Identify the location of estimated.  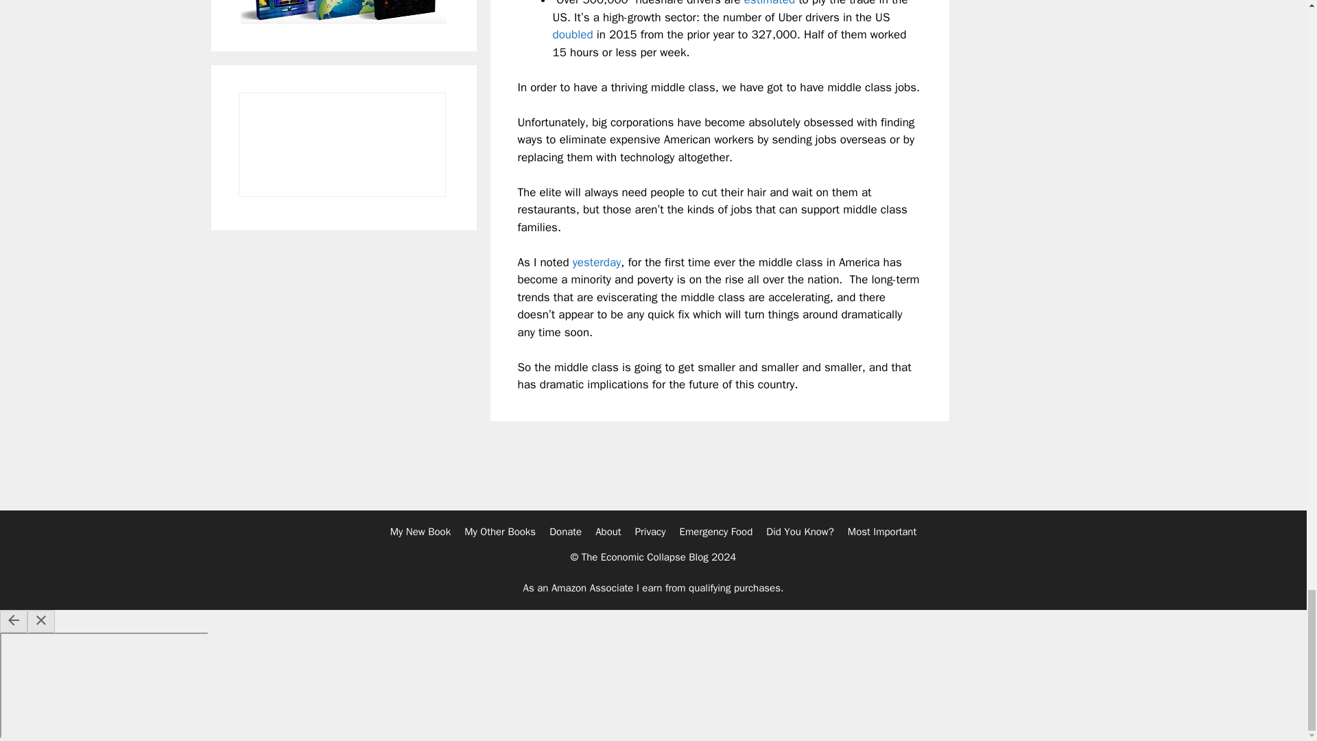
(770, 3).